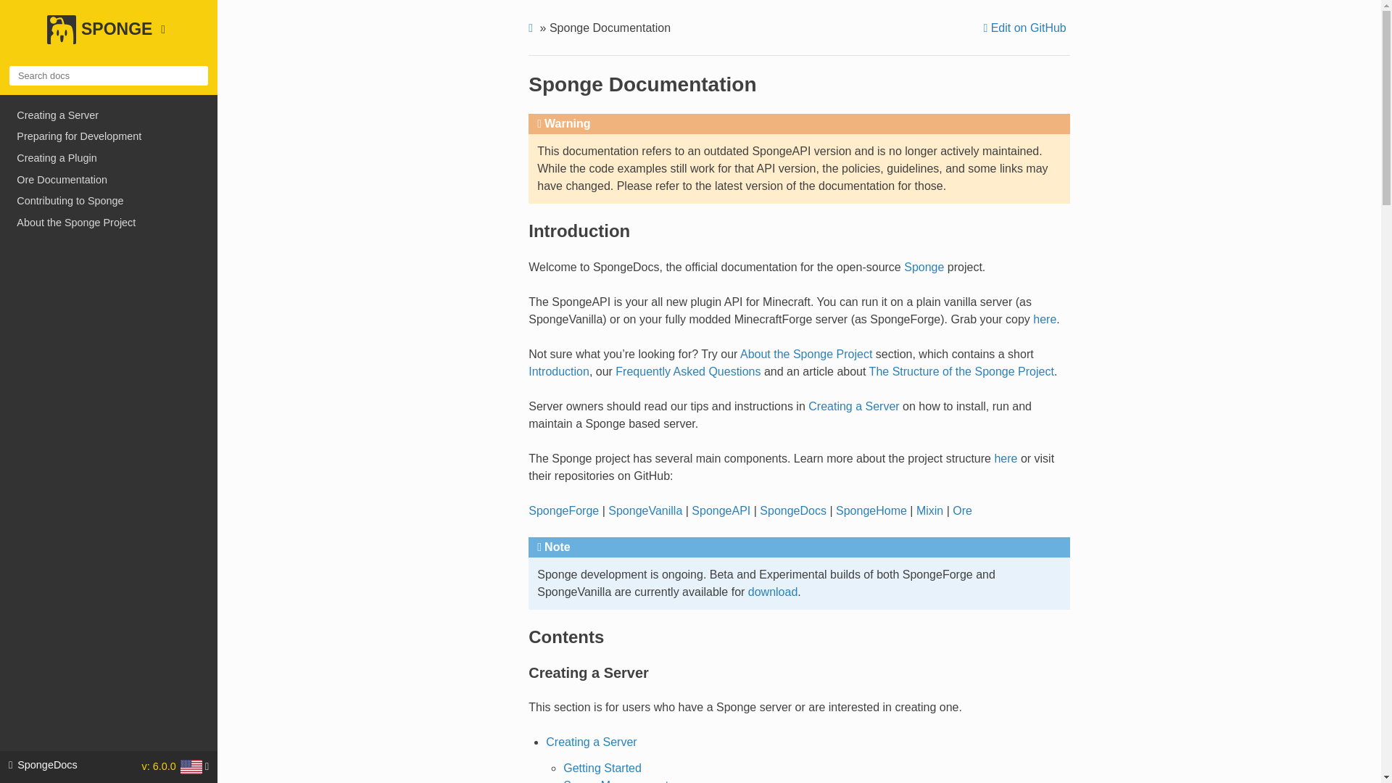  I want to click on Mixin, so click(929, 510).